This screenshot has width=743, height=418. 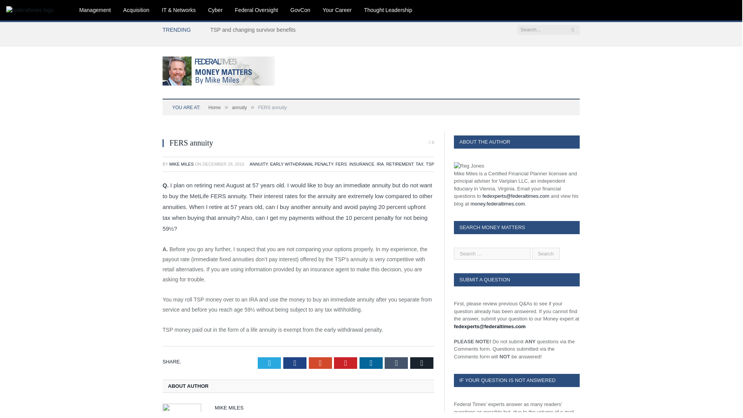 I want to click on MIKE MILES, so click(x=181, y=164).